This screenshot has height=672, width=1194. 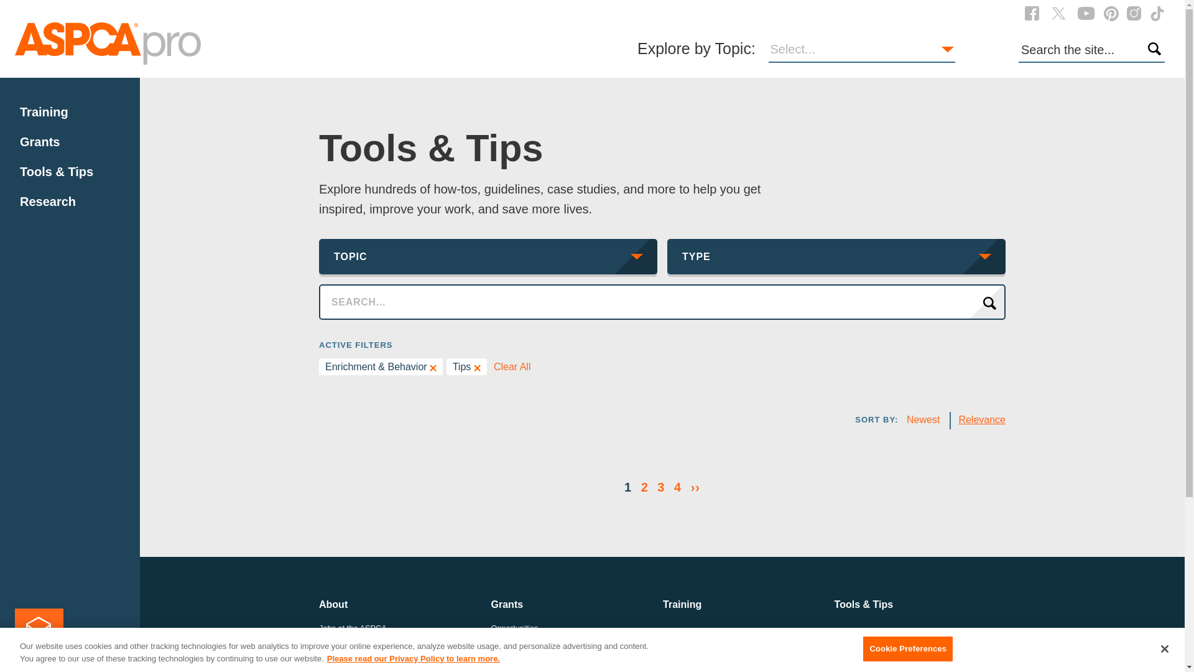 I want to click on Research, so click(x=48, y=202).